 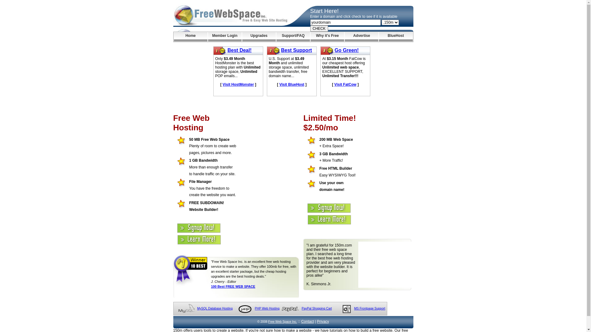 What do you see at coordinates (259, 37) in the screenshot?
I see `Upgrades` at bounding box center [259, 37].